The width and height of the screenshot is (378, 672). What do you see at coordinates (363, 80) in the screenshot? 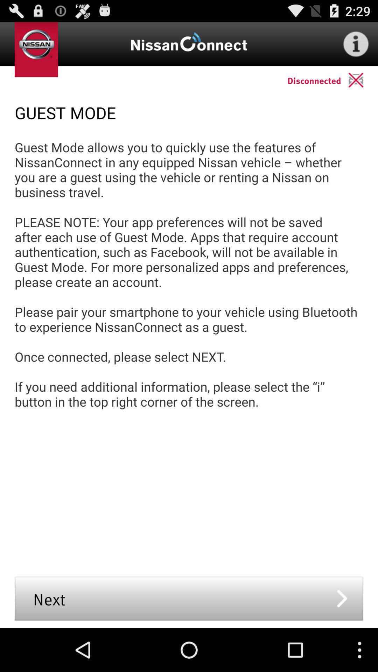
I see `open the icon to the right of the disconnected` at bounding box center [363, 80].